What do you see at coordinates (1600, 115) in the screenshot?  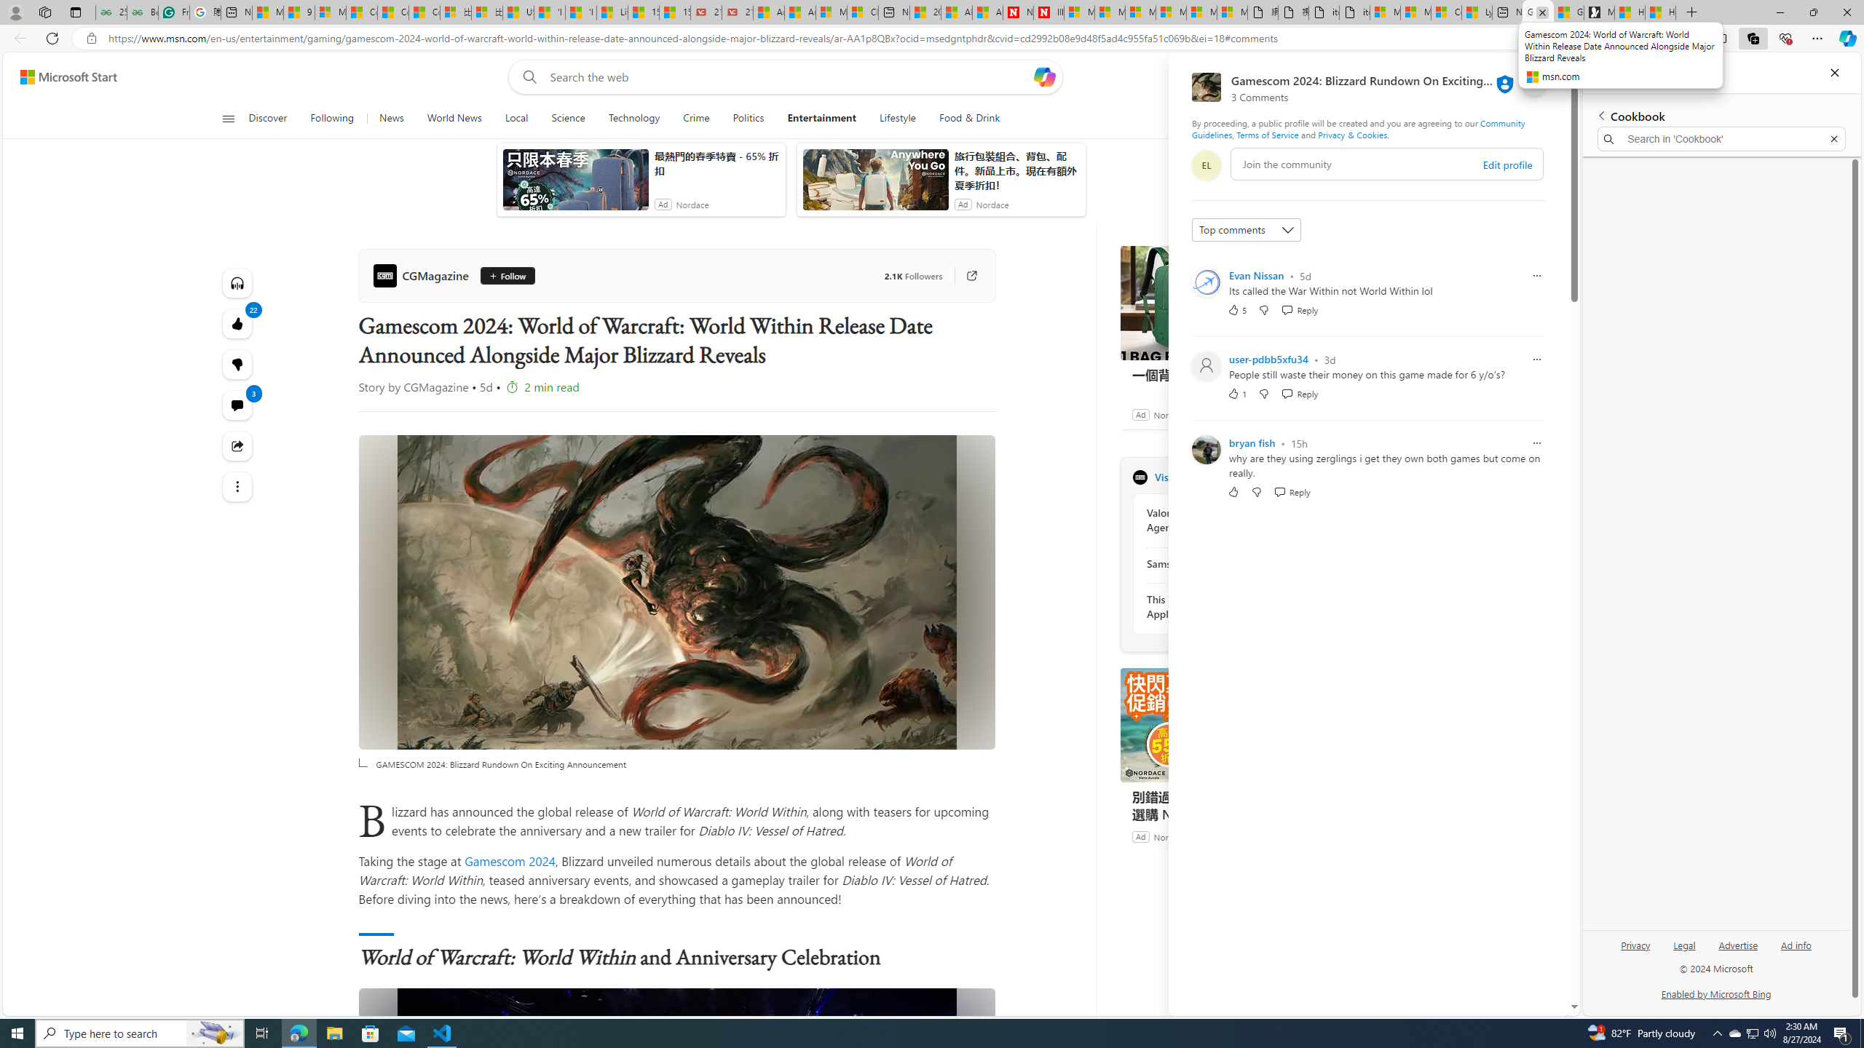 I see `Back to list of collections` at bounding box center [1600, 115].